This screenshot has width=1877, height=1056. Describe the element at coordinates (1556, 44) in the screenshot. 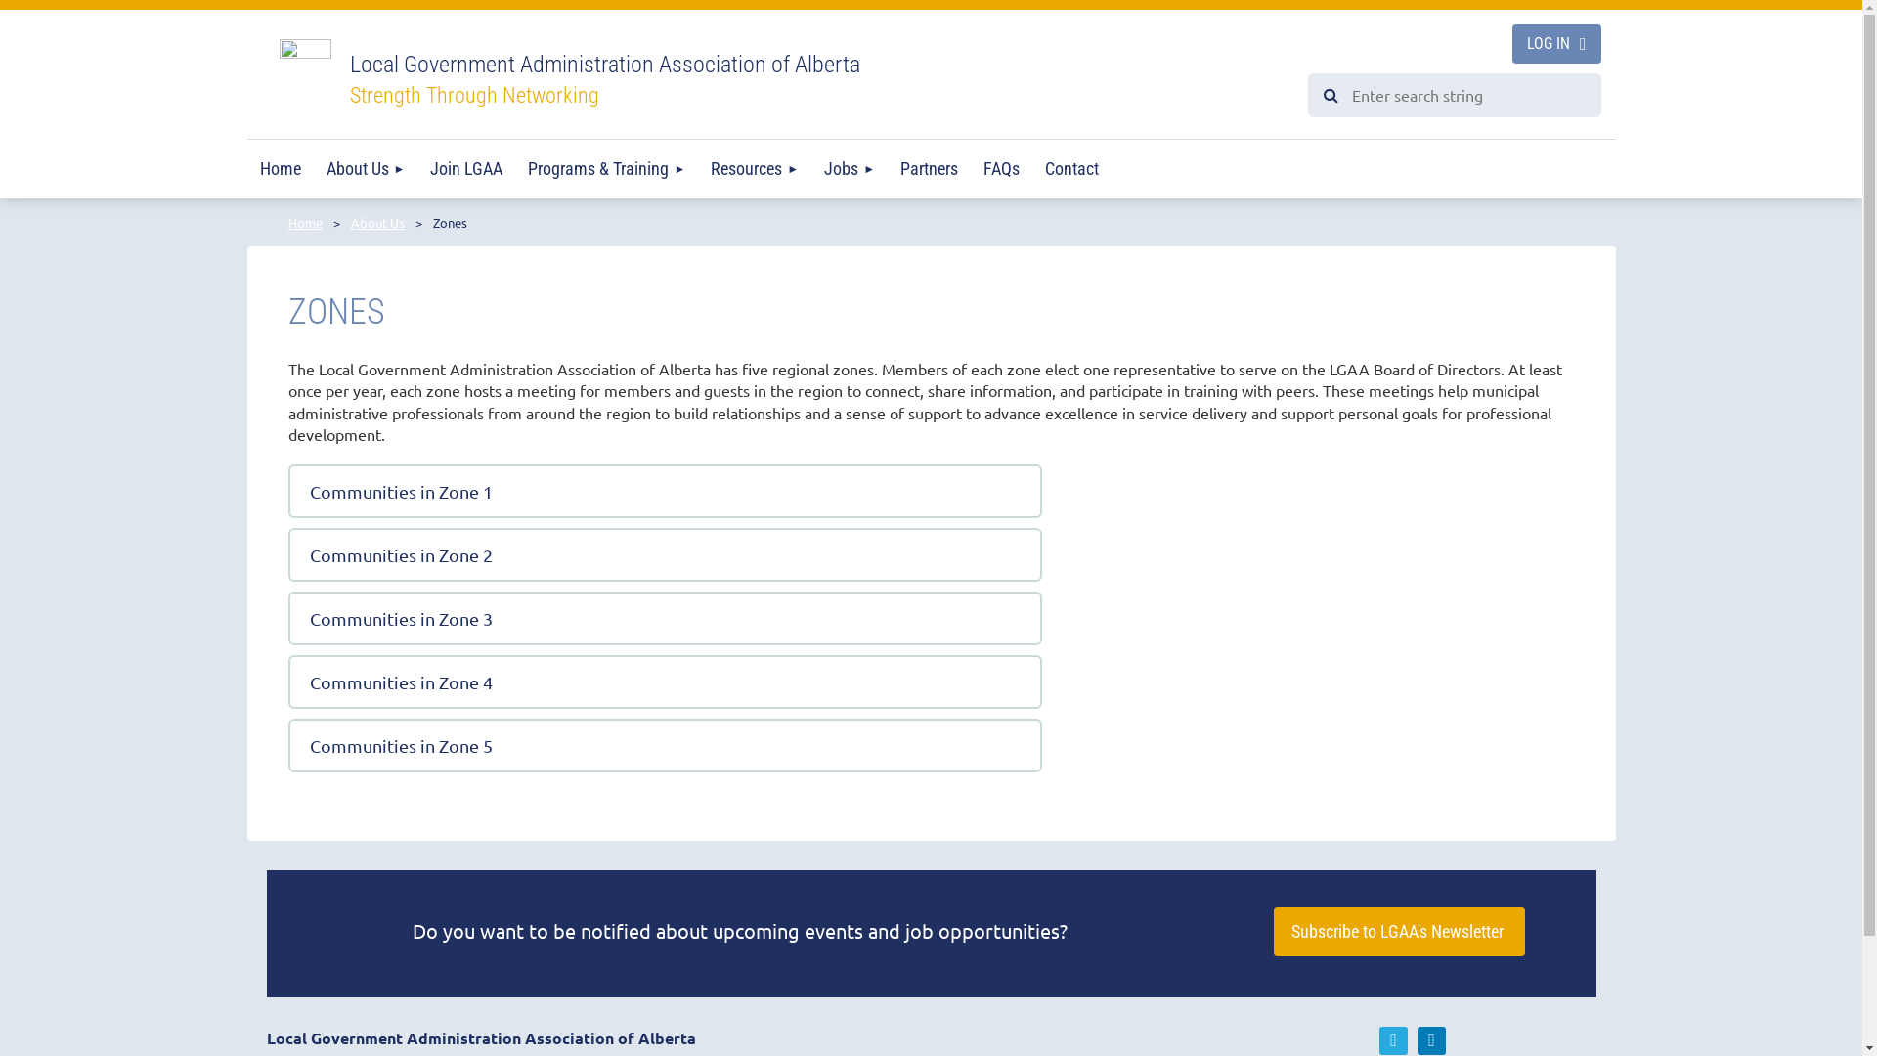

I see `LOG IN` at that location.